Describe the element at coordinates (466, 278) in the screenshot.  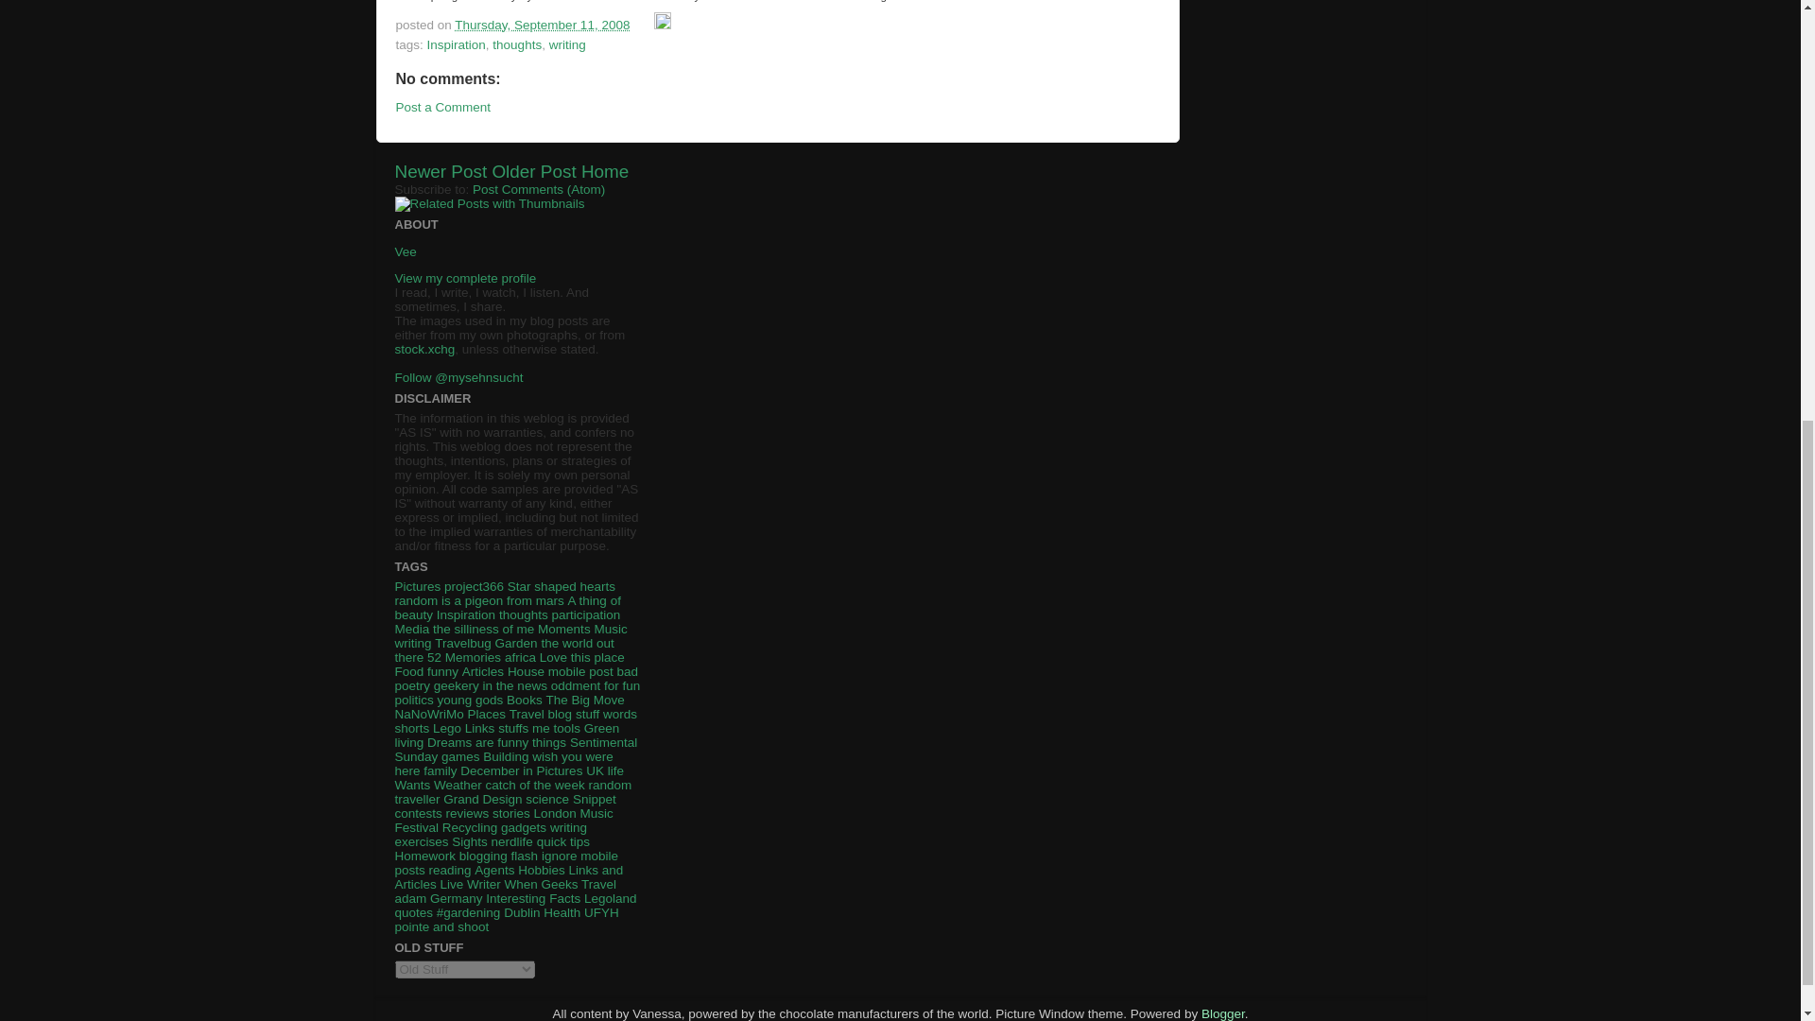
I see `View my complete profile` at that location.